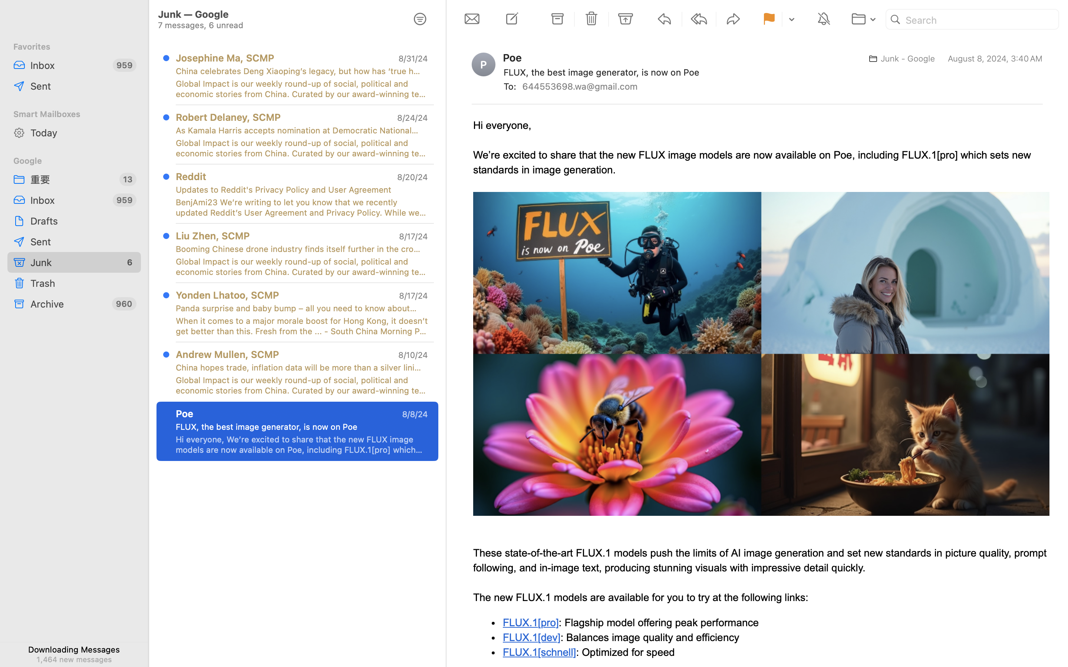  What do you see at coordinates (502, 125) in the screenshot?
I see `Hi everyone,` at bounding box center [502, 125].